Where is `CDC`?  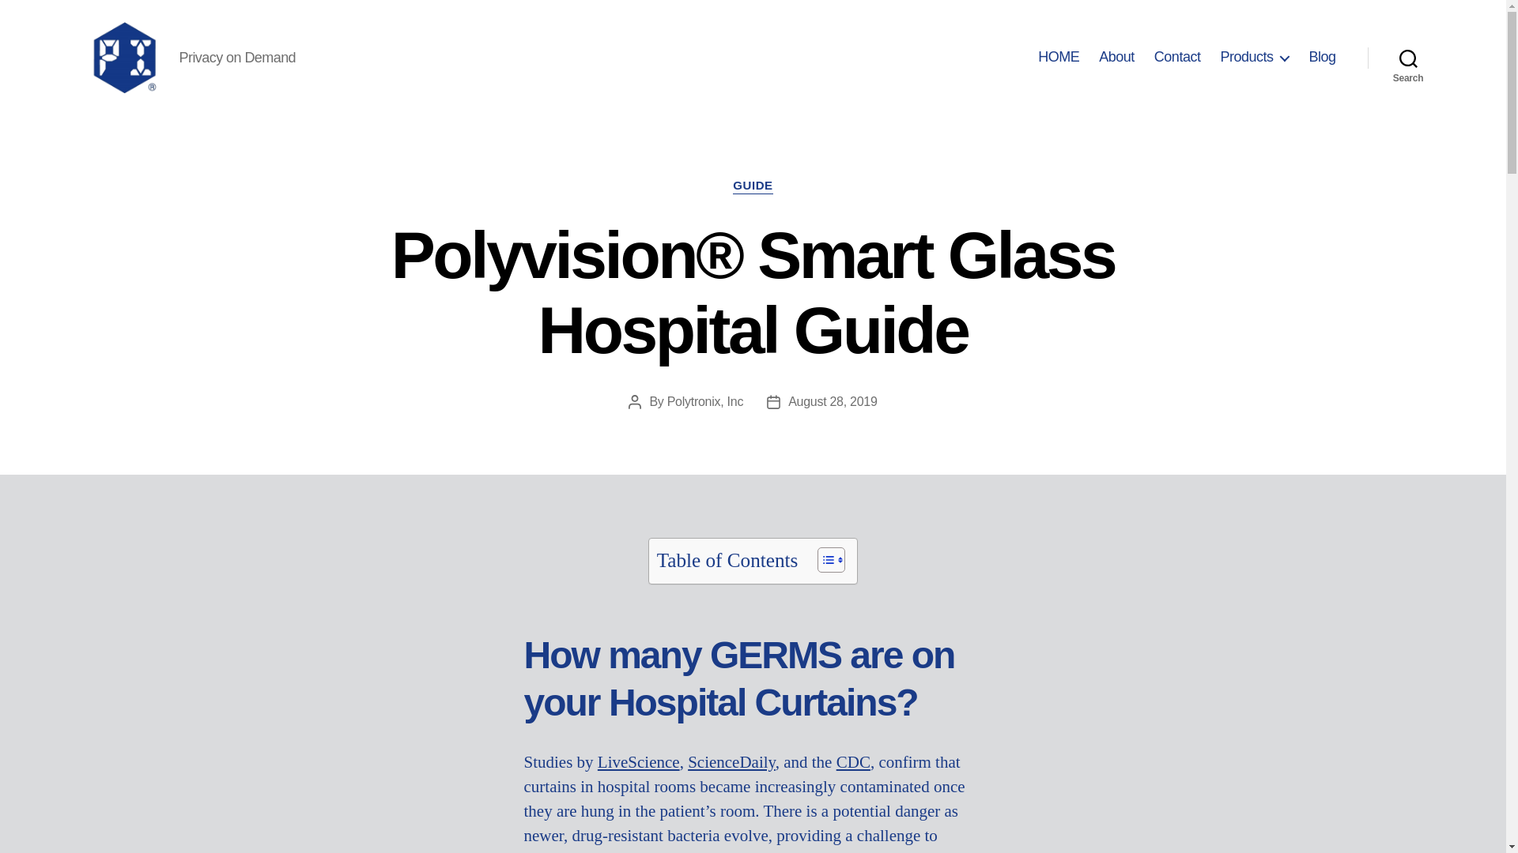 CDC is located at coordinates (852, 761).